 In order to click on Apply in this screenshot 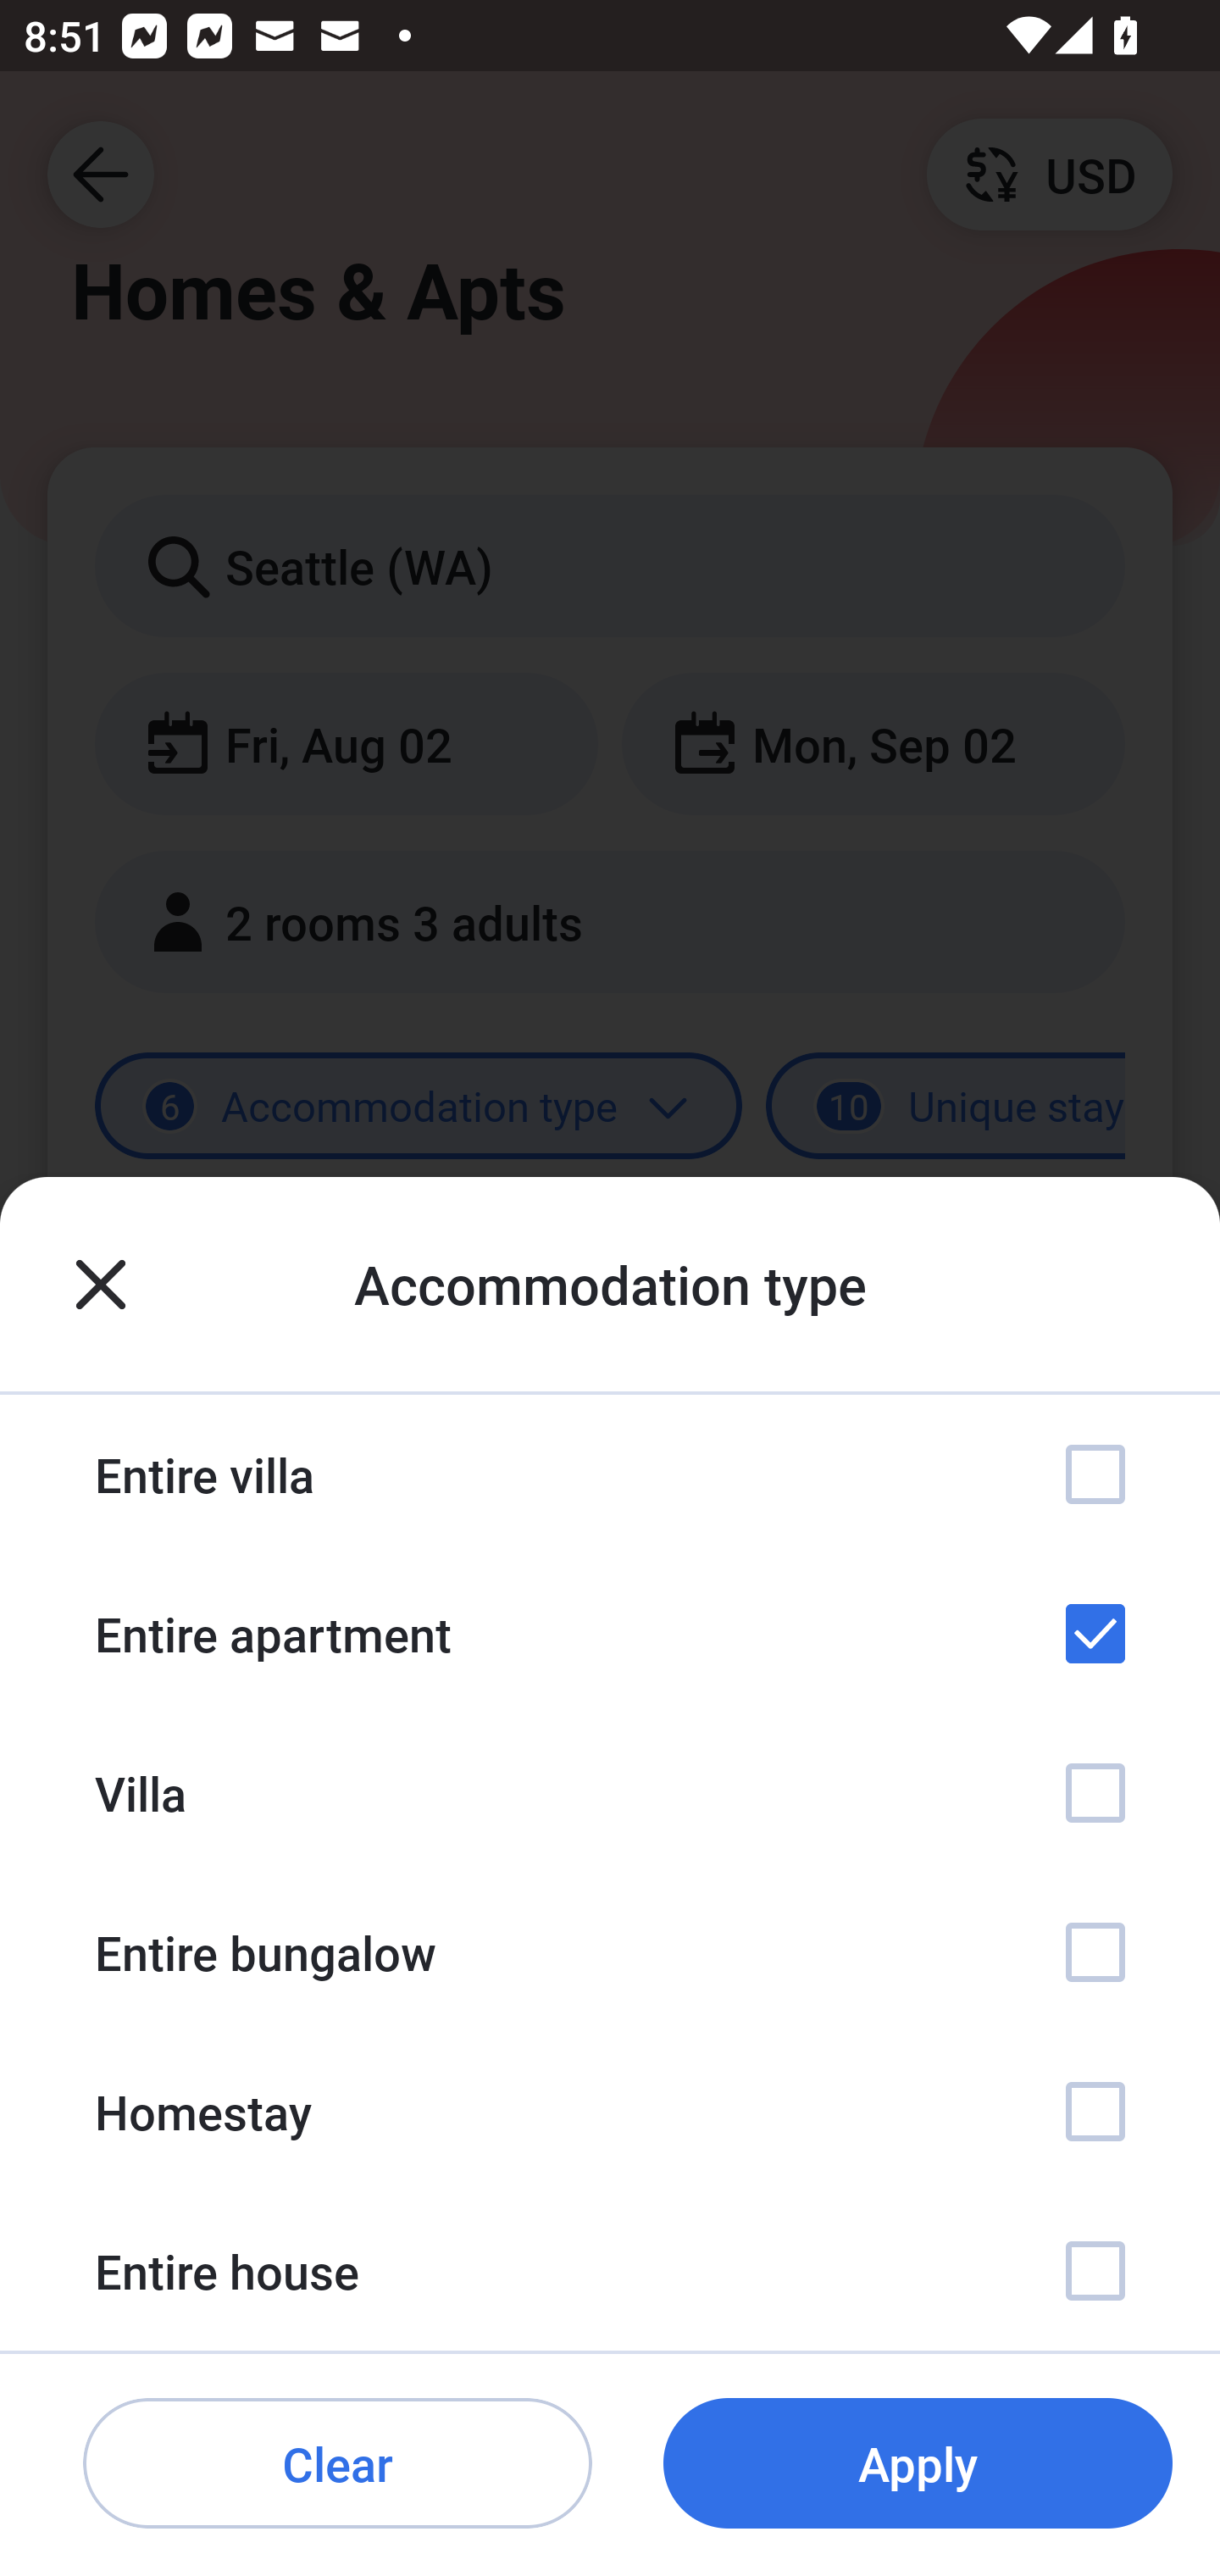, I will do `click(918, 2464)`.